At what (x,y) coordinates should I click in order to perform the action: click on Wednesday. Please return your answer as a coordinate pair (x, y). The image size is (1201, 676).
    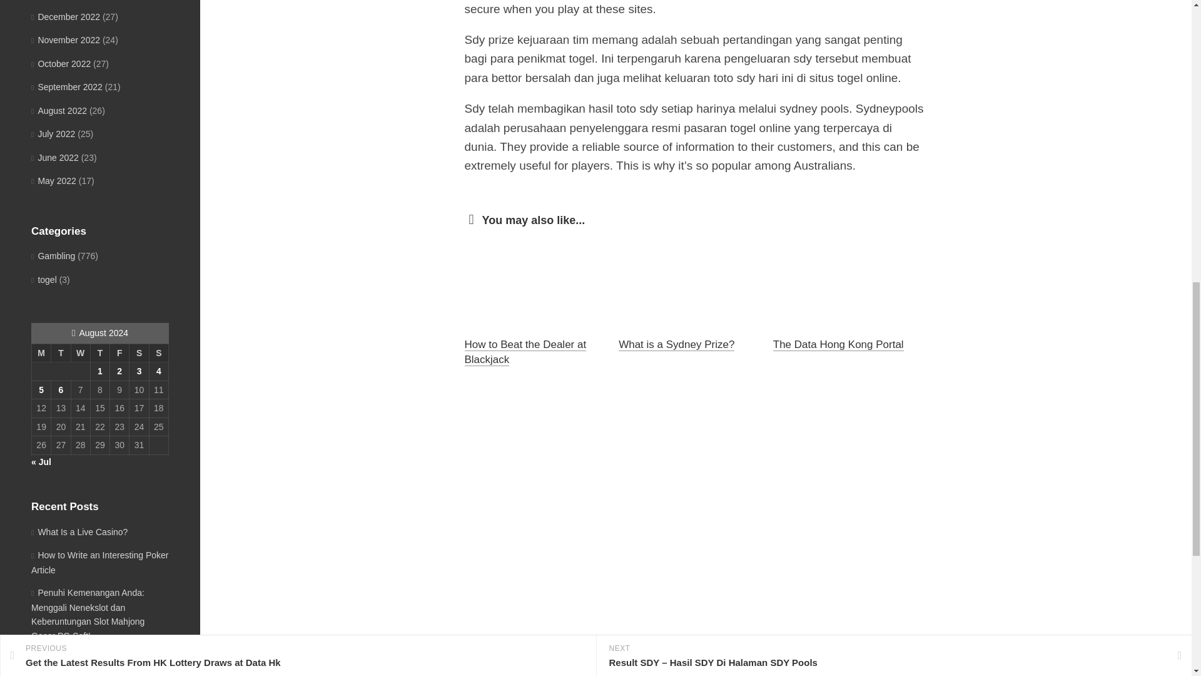
    Looking at the image, I should click on (80, 352).